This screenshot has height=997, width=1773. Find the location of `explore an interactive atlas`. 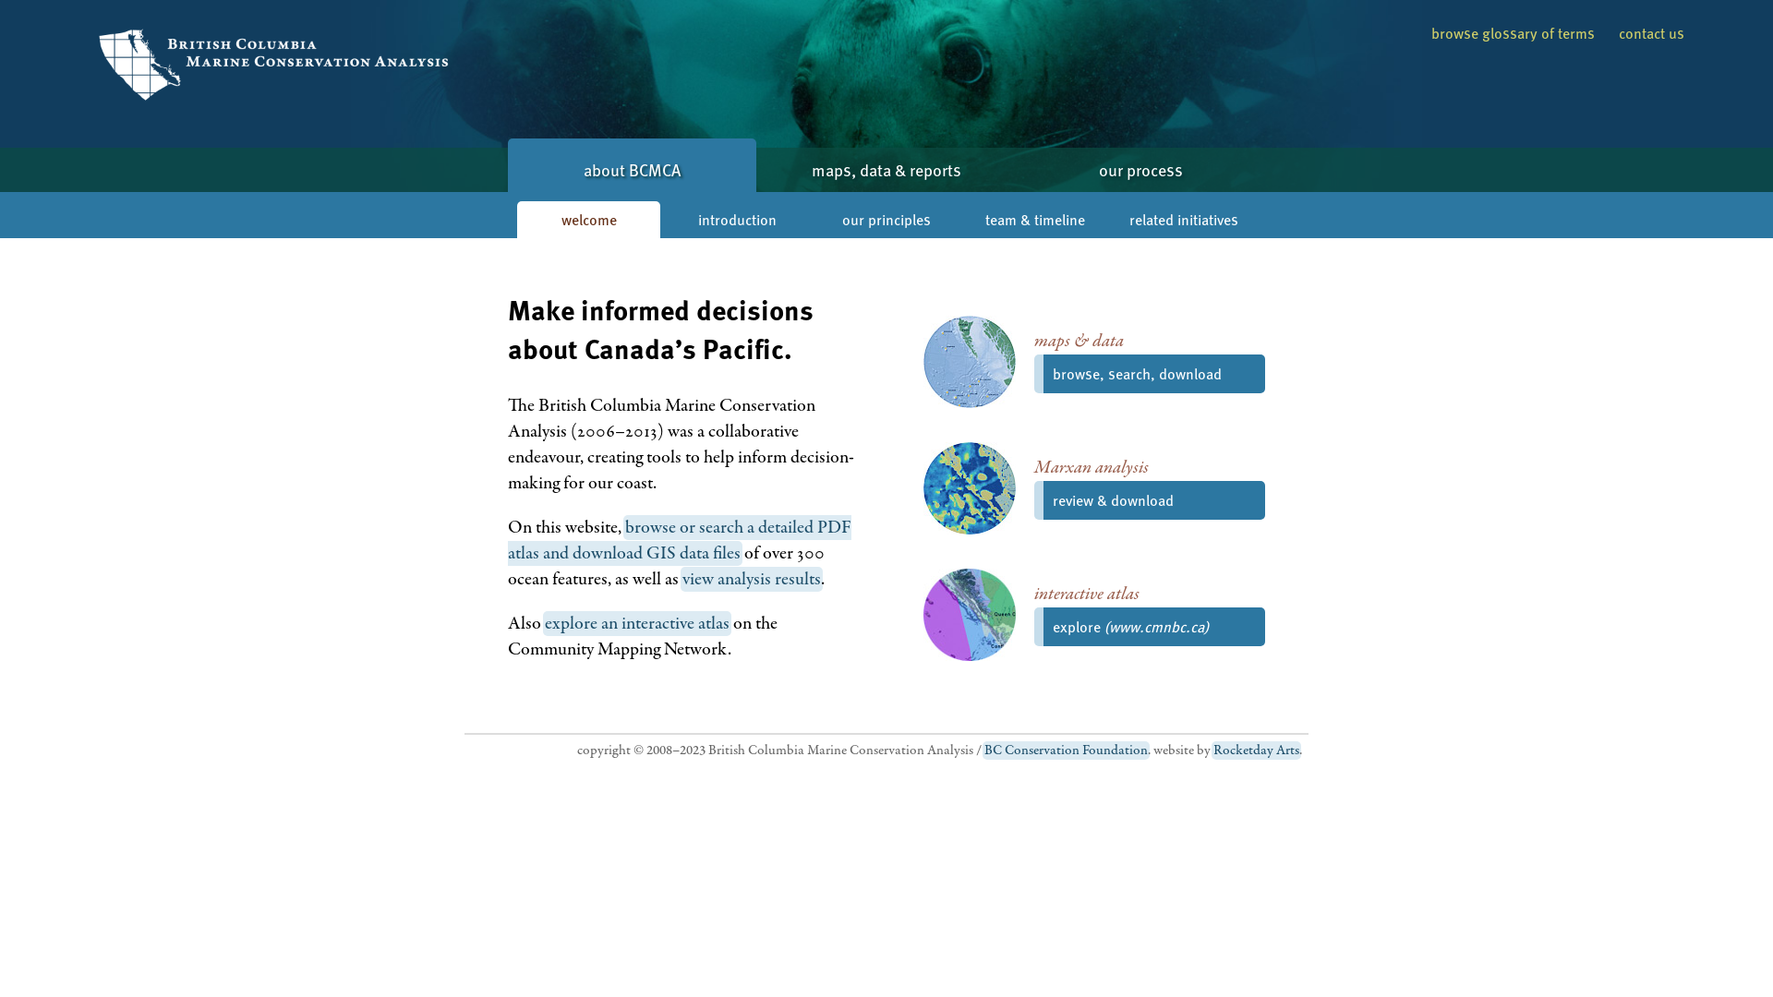

explore an interactive atlas is located at coordinates (637, 624).